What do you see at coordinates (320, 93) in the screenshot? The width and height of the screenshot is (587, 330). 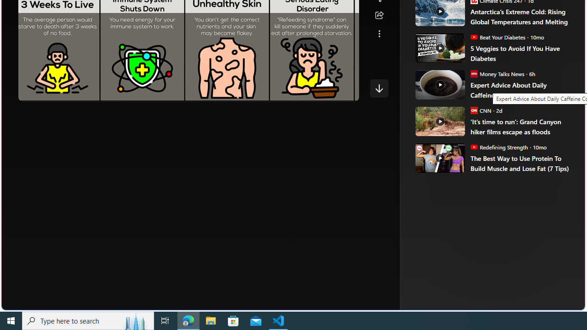 I see `Watch on YouTube` at bounding box center [320, 93].